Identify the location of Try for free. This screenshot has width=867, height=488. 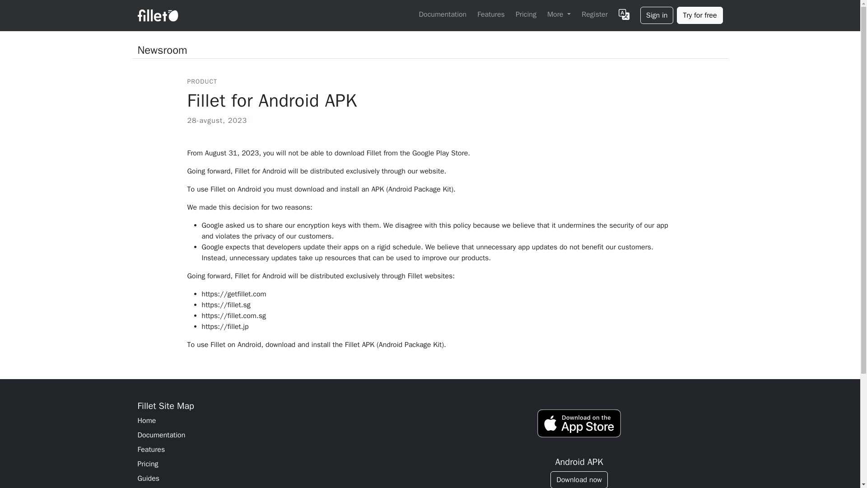
(699, 15).